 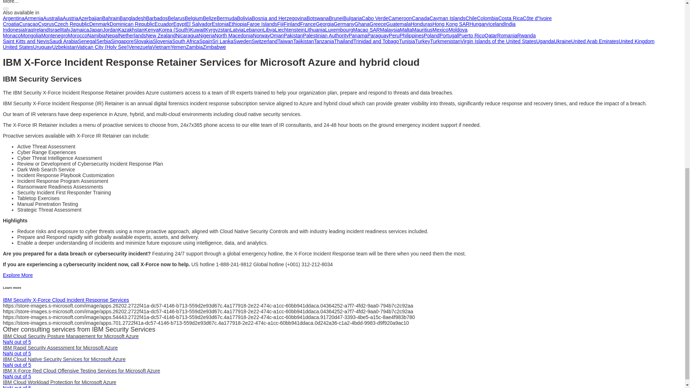 What do you see at coordinates (60, 348) in the screenshot?
I see `IBM Rapid Security Assessment for Microsoft Azure` at bounding box center [60, 348].